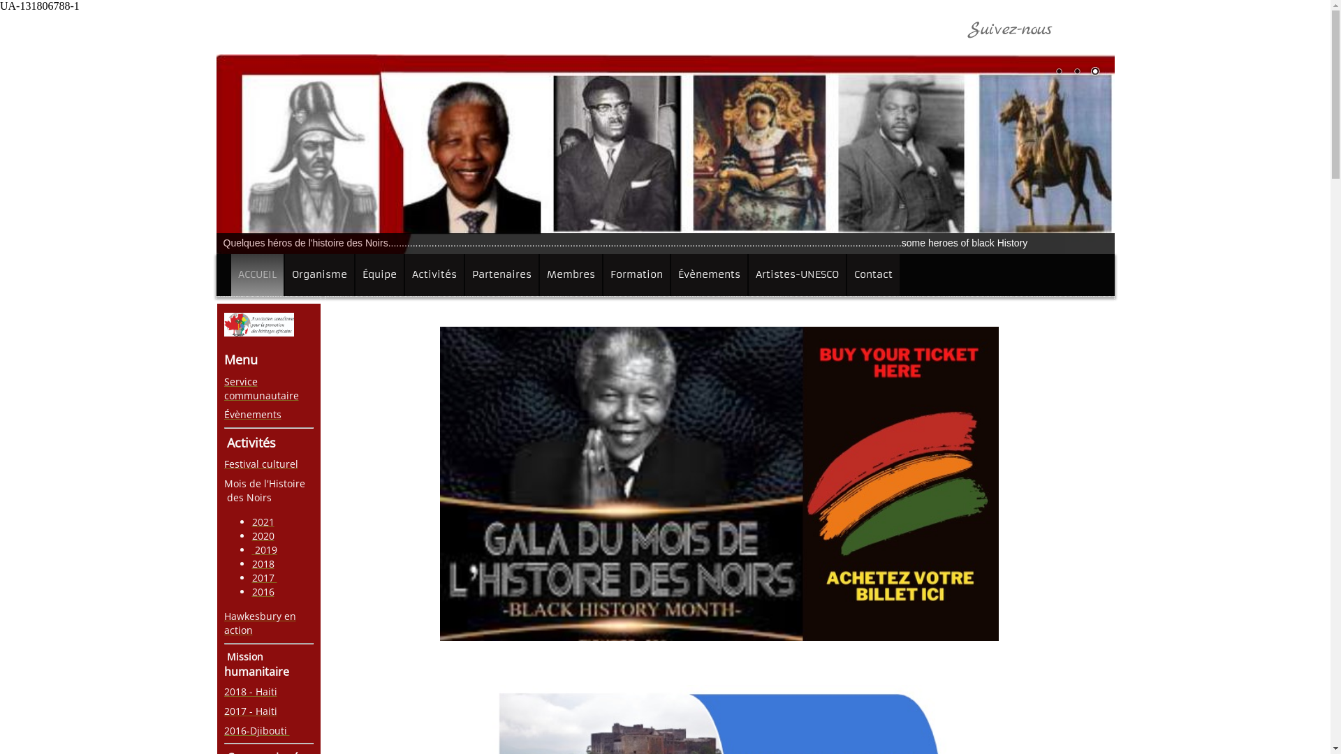 The height and width of the screenshot is (754, 1341). What do you see at coordinates (263, 522) in the screenshot?
I see `2021` at bounding box center [263, 522].